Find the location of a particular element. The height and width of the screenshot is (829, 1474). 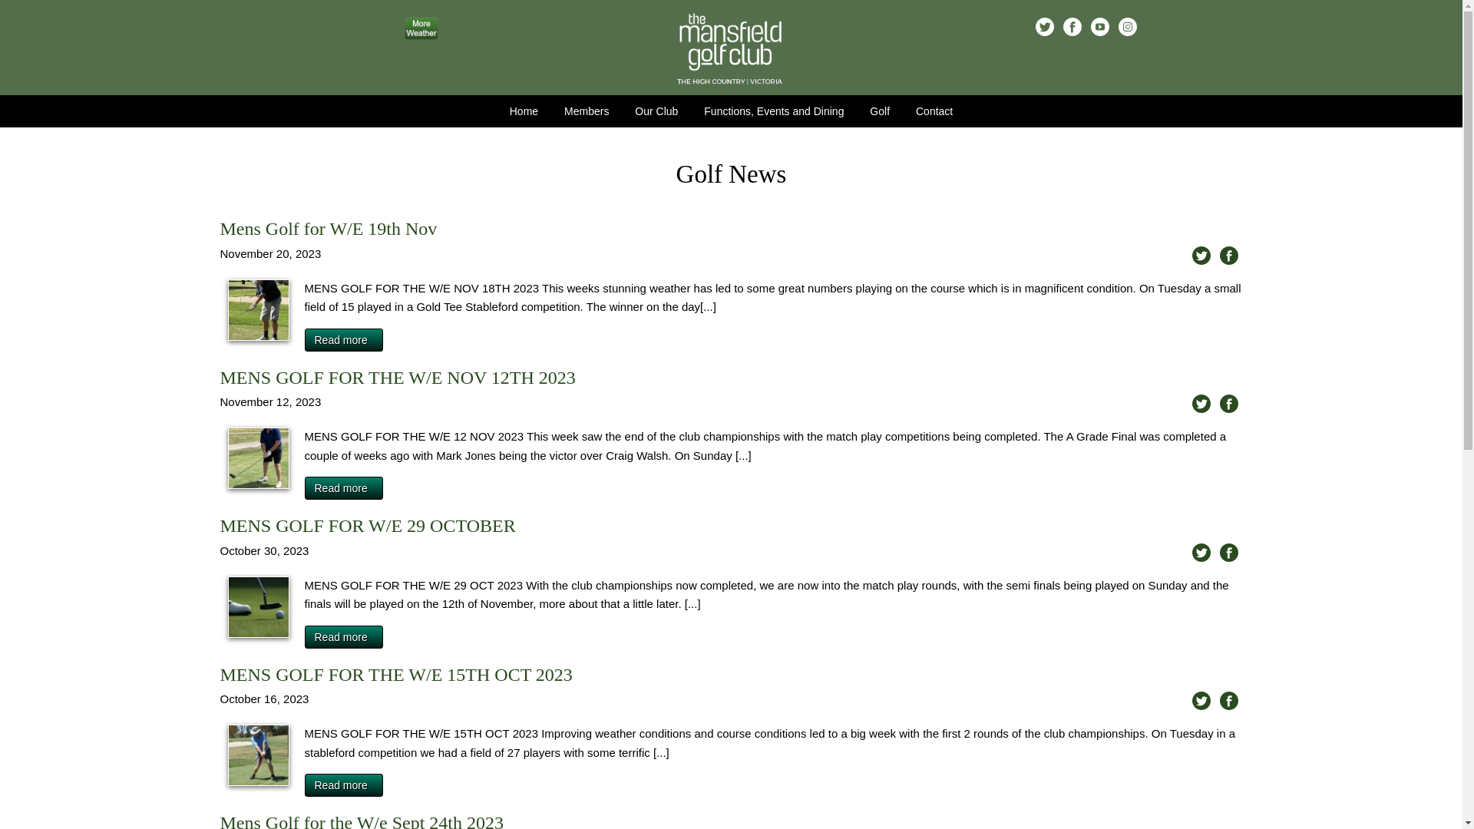

MENS GOLF FOR THE W/E 15TH OCT 2023 is located at coordinates (259, 755).